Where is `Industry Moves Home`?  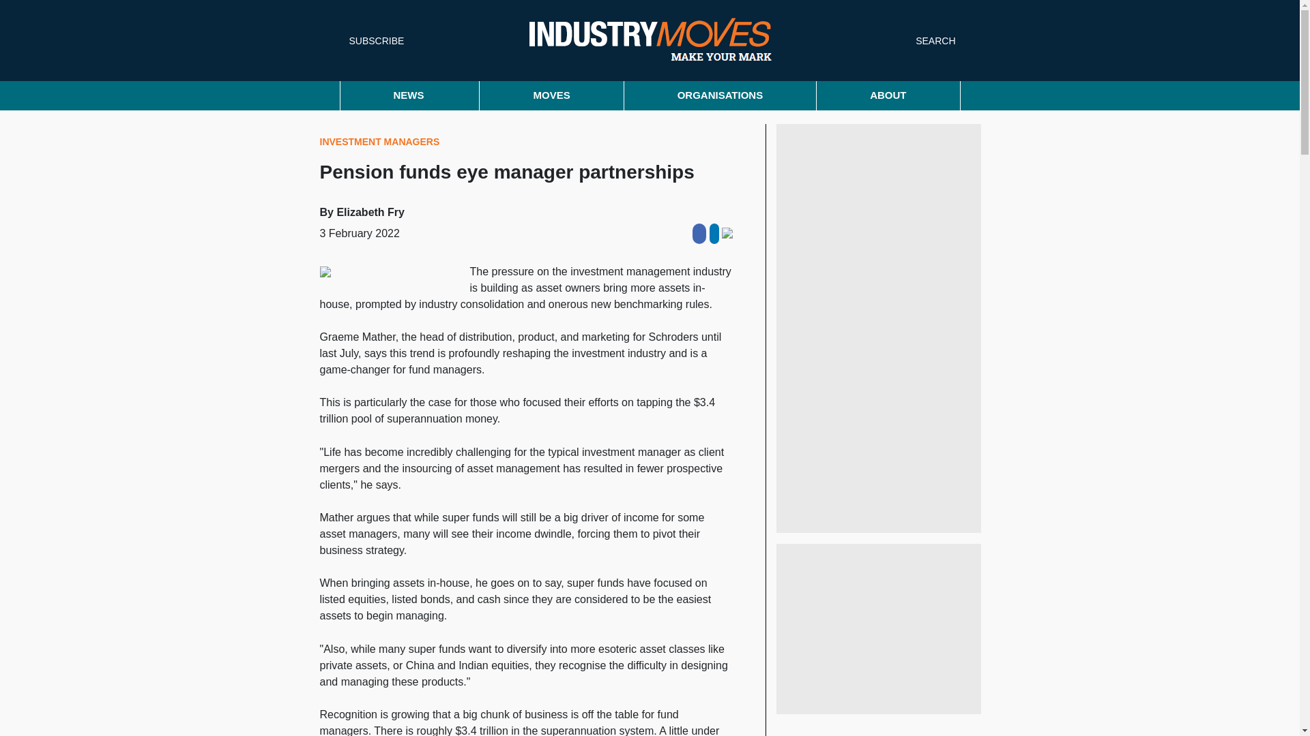
Industry Moves Home is located at coordinates (650, 40).